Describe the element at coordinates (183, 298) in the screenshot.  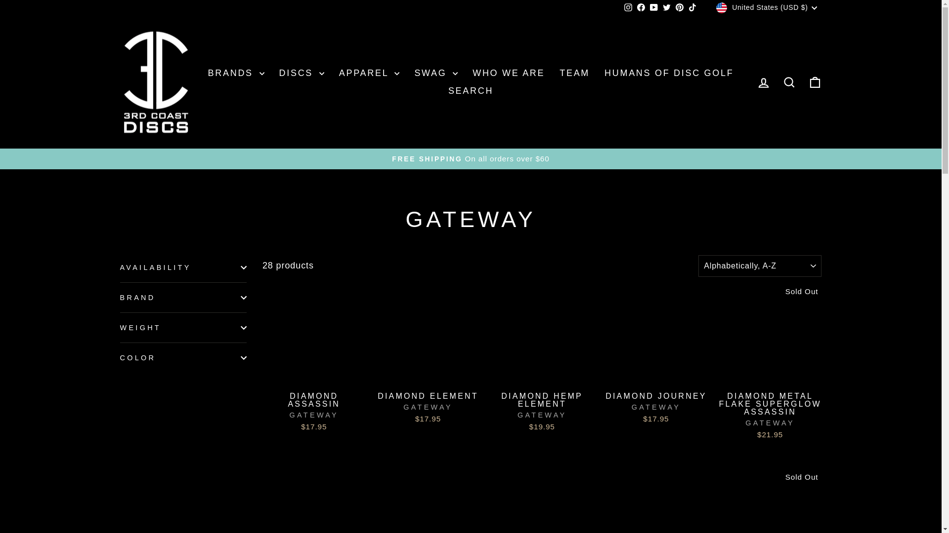
I see `BRAND` at that location.